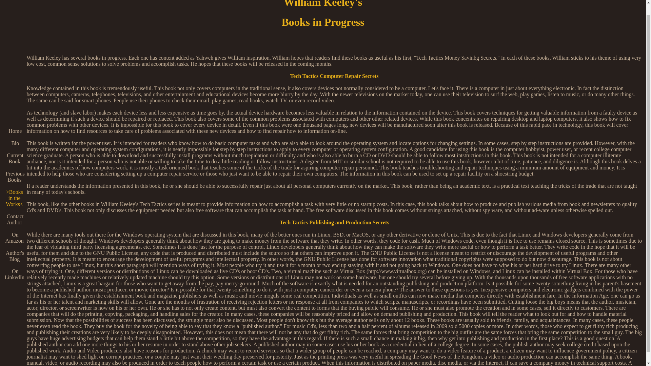 Image resolution: width=651 pixels, height=366 pixels. What do you see at coordinates (14, 238) in the screenshot?
I see ` On Amazon` at bounding box center [14, 238].